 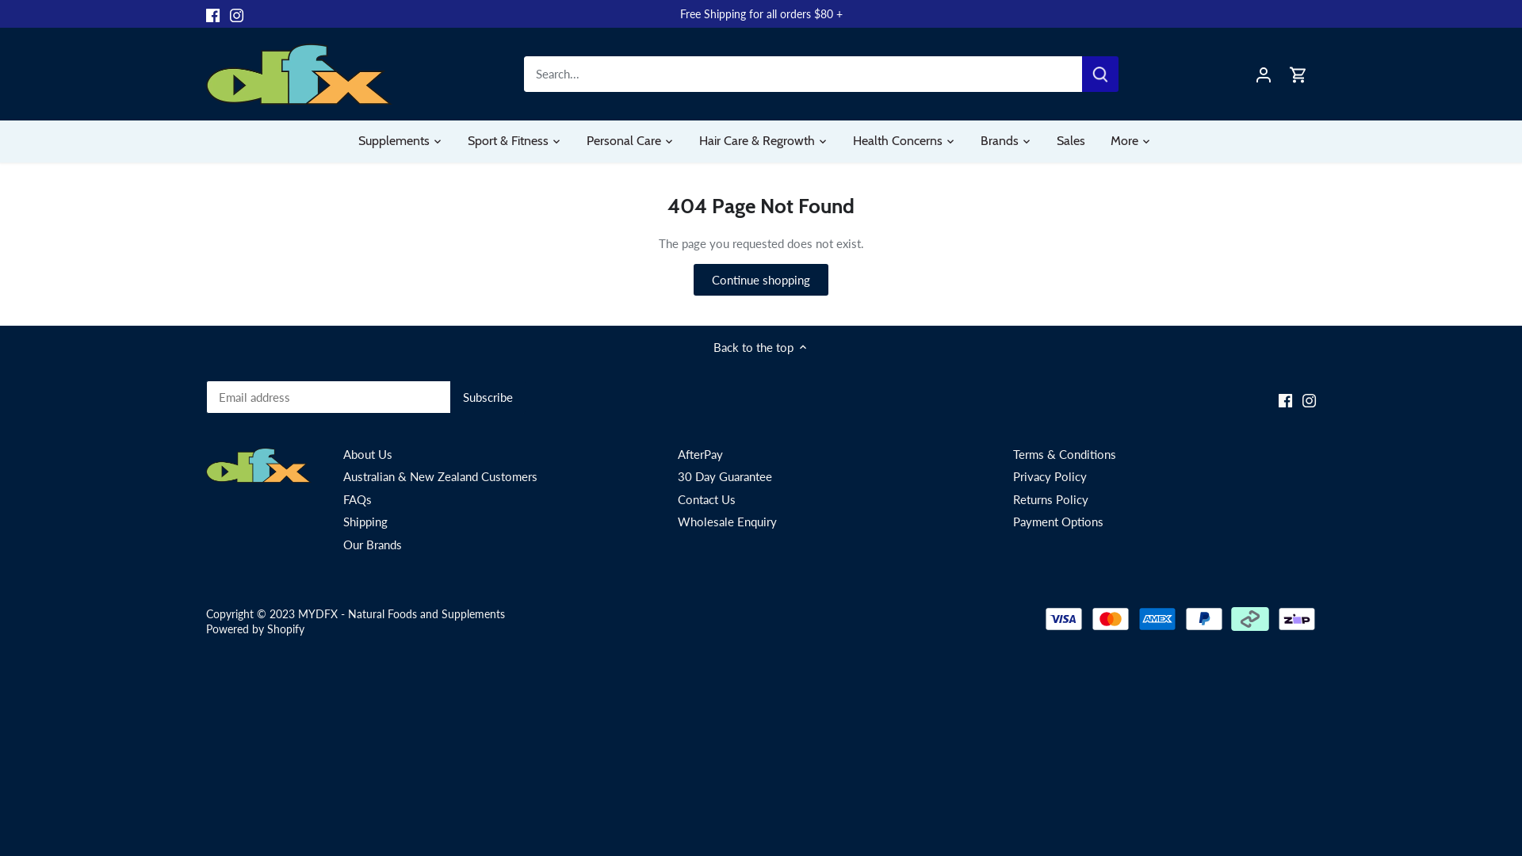 I want to click on MYDFX - Natural Foods and Supplements, so click(x=401, y=614).